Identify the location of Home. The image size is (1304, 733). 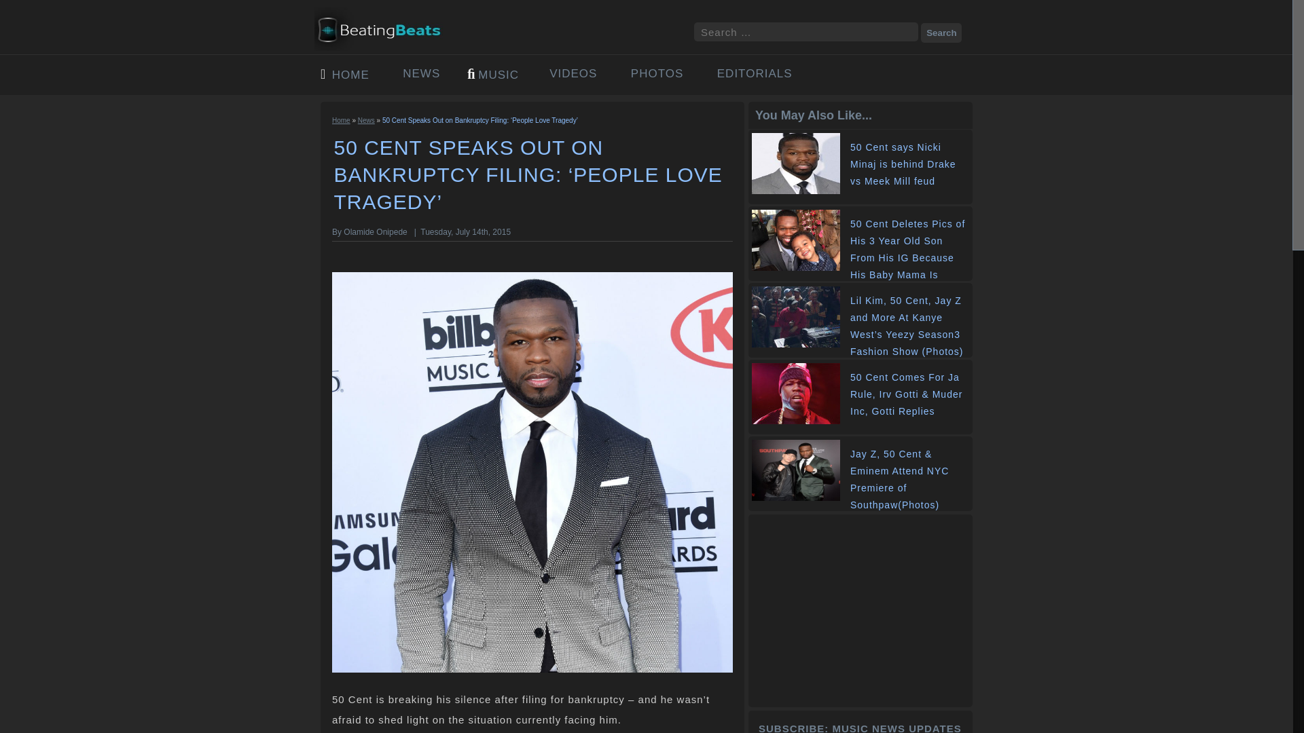
(341, 119).